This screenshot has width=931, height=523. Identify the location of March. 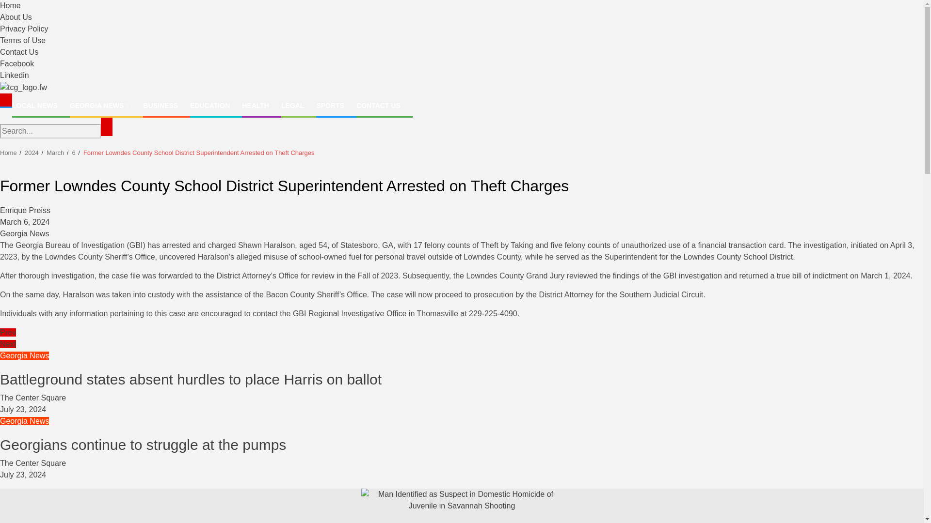
(55, 152).